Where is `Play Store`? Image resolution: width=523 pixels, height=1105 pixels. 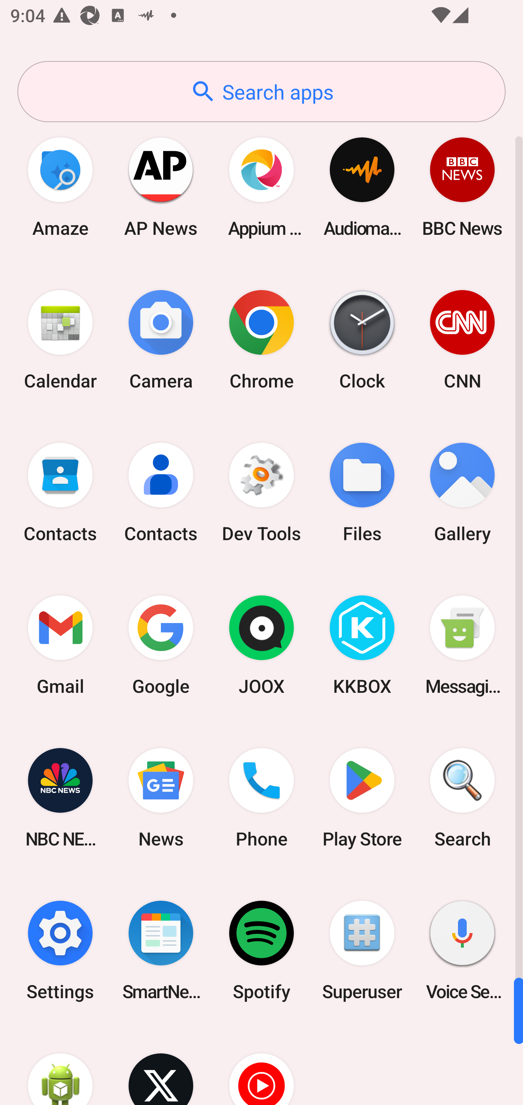 Play Store is located at coordinates (362, 797).